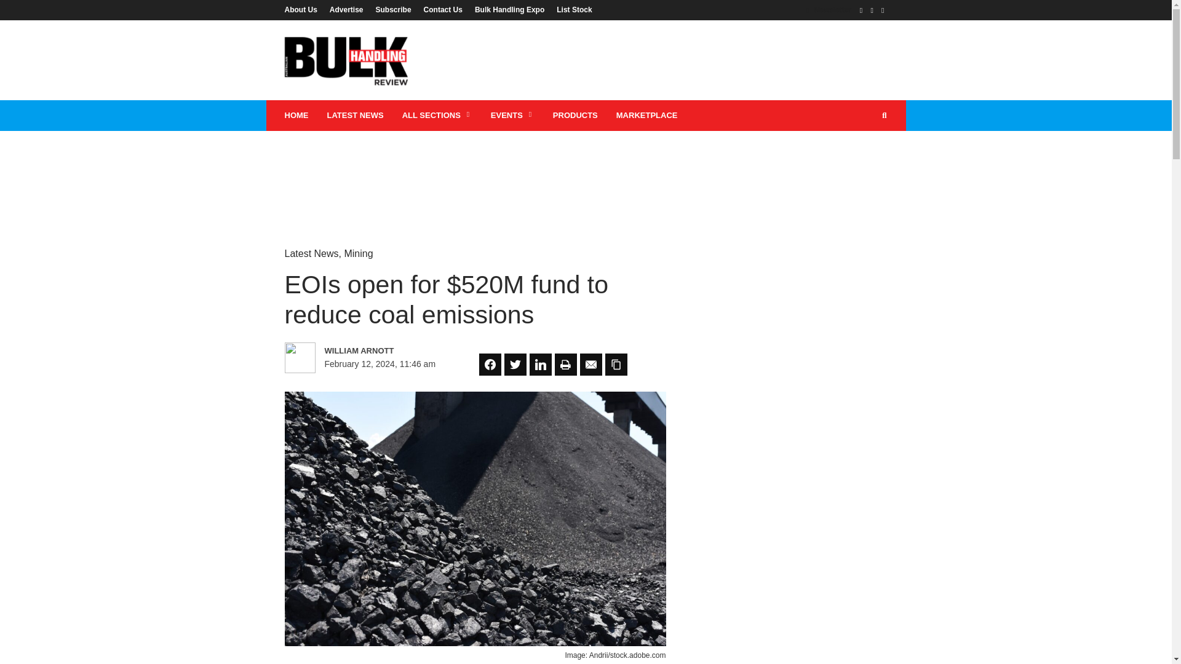  Describe the element at coordinates (354, 116) in the screenshot. I see `LATEST NEWS` at that location.